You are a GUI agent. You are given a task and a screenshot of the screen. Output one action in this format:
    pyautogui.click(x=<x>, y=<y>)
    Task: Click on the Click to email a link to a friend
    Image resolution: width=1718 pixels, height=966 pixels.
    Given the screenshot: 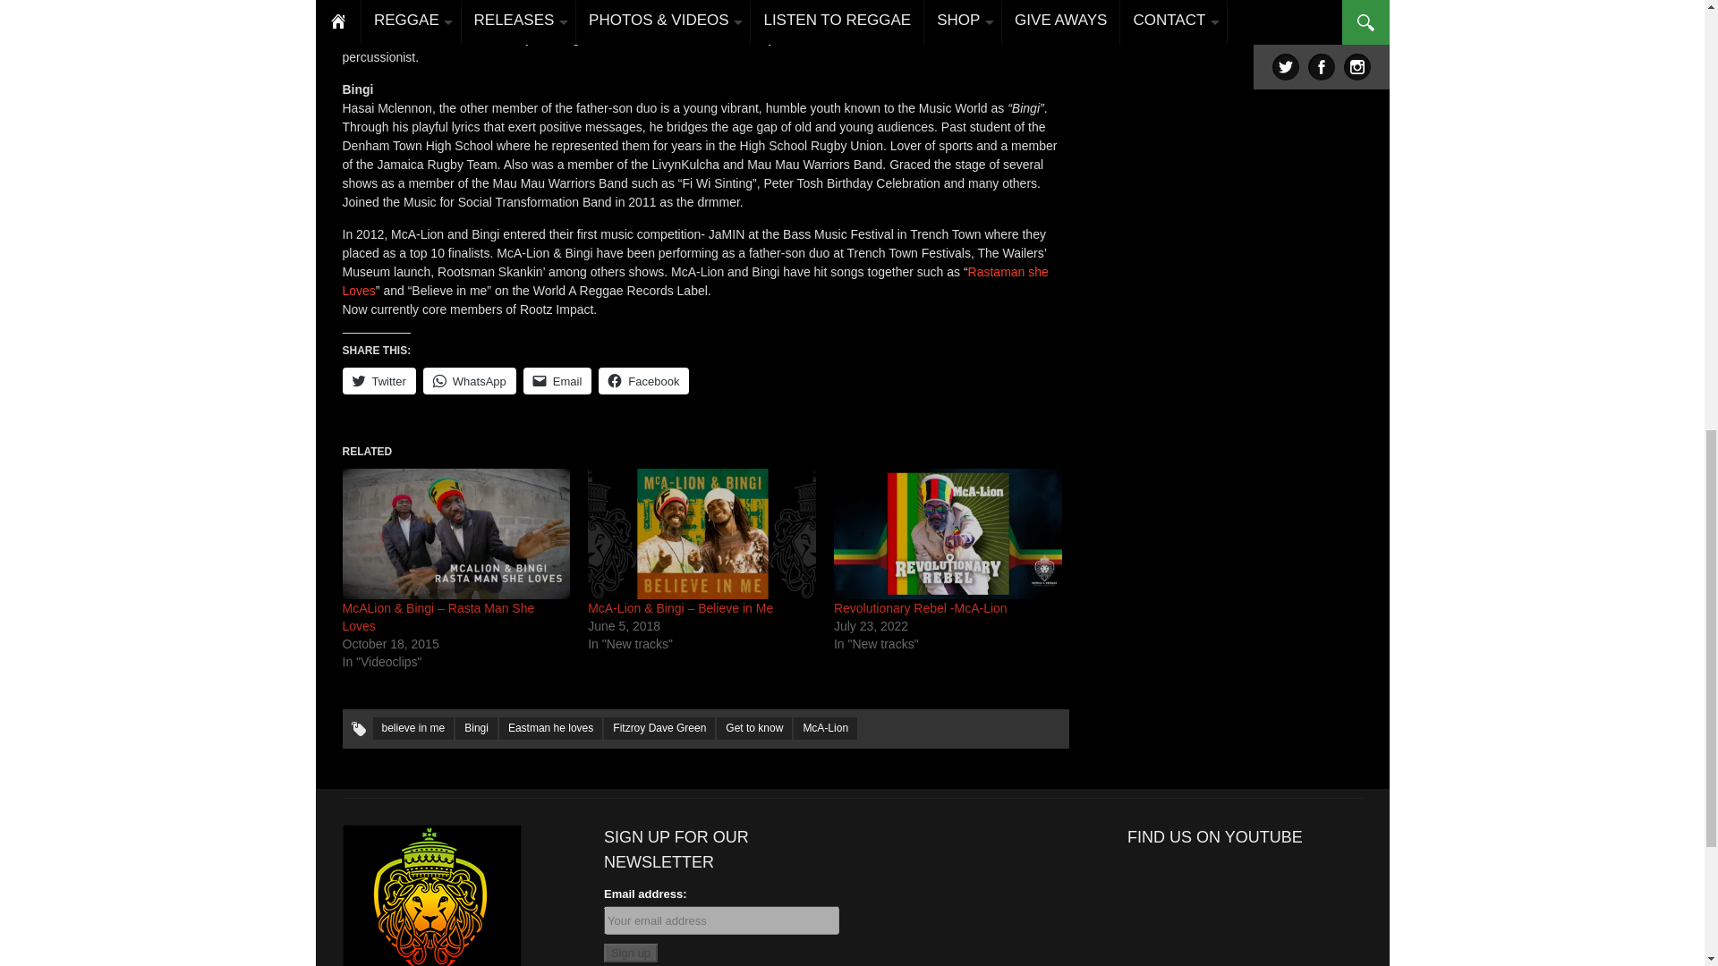 What is the action you would take?
    pyautogui.click(x=558, y=381)
    